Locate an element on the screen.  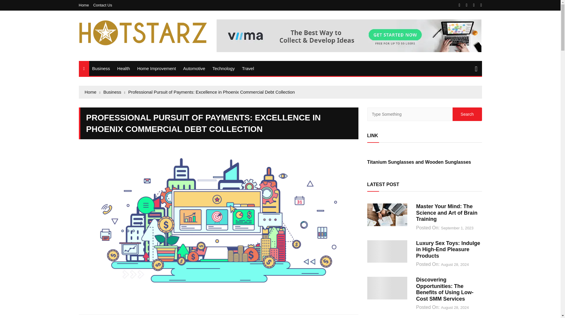
Search is located at coordinates (467, 114).